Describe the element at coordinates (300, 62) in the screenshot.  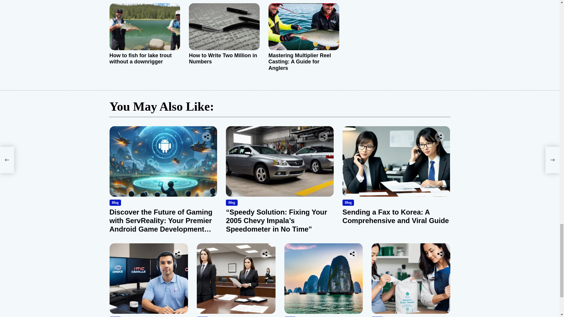
I see `Mastering Multiplier Reel Casting: A Guide for Anglers` at that location.